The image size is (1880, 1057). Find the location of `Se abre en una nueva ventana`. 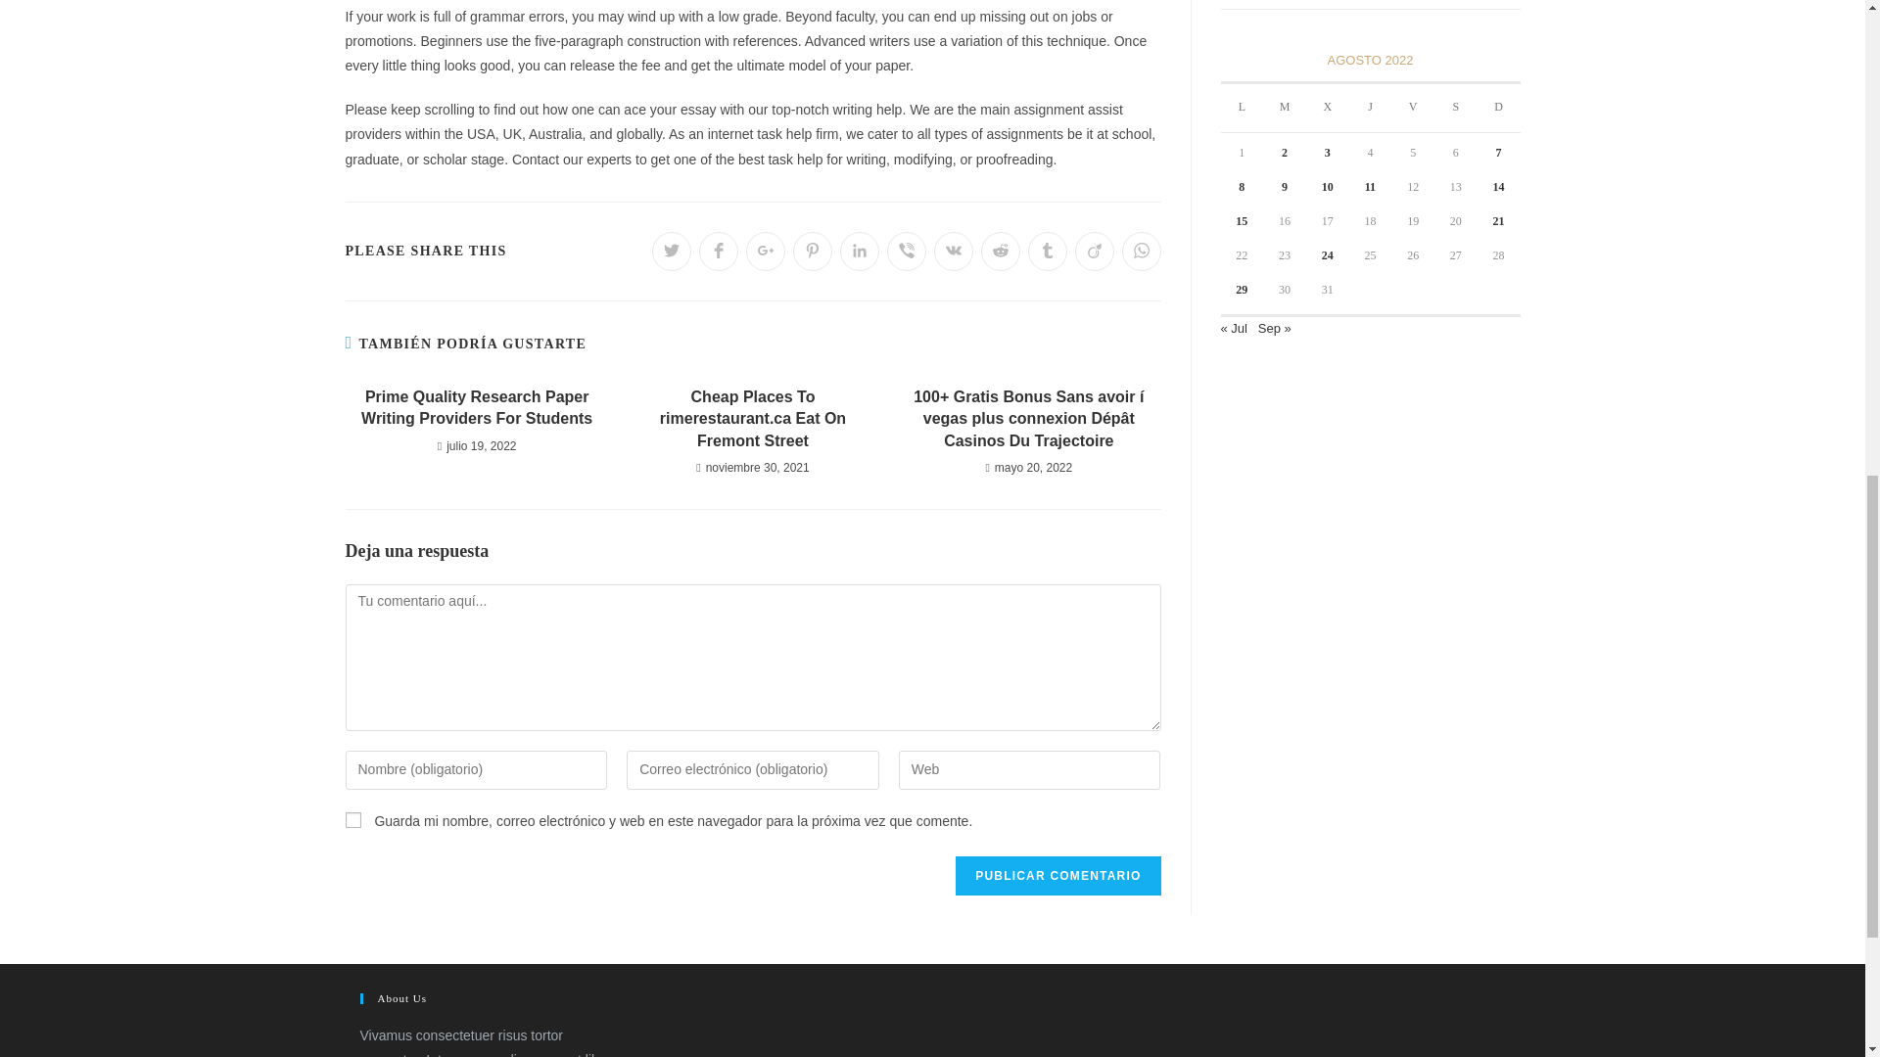

Se abre en una nueva ventana is located at coordinates (907, 251).